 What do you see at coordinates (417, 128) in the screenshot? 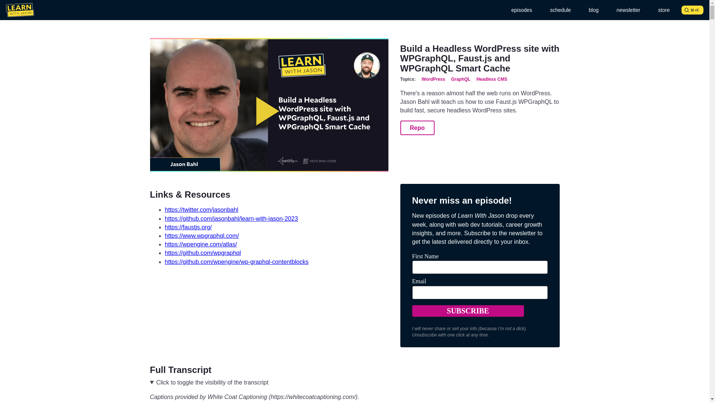
I see `Repo` at bounding box center [417, 128].